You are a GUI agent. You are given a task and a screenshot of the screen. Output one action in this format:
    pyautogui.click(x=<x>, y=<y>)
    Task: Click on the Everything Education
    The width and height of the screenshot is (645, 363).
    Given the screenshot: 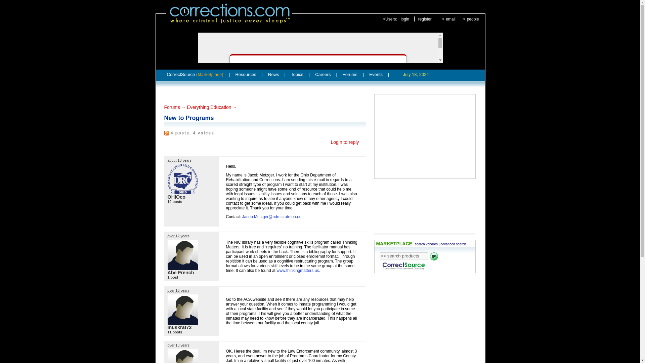 What is the action you would take?
    pyautogui.click(x=209, y=107)
    